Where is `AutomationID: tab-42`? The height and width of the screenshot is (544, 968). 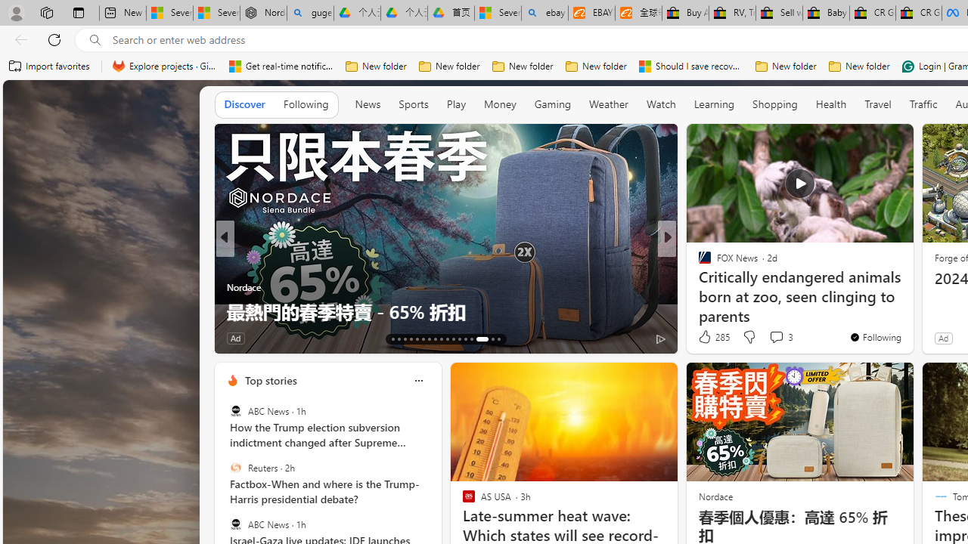
AutomationID: tab-42 is located at coordinates (499, 338).